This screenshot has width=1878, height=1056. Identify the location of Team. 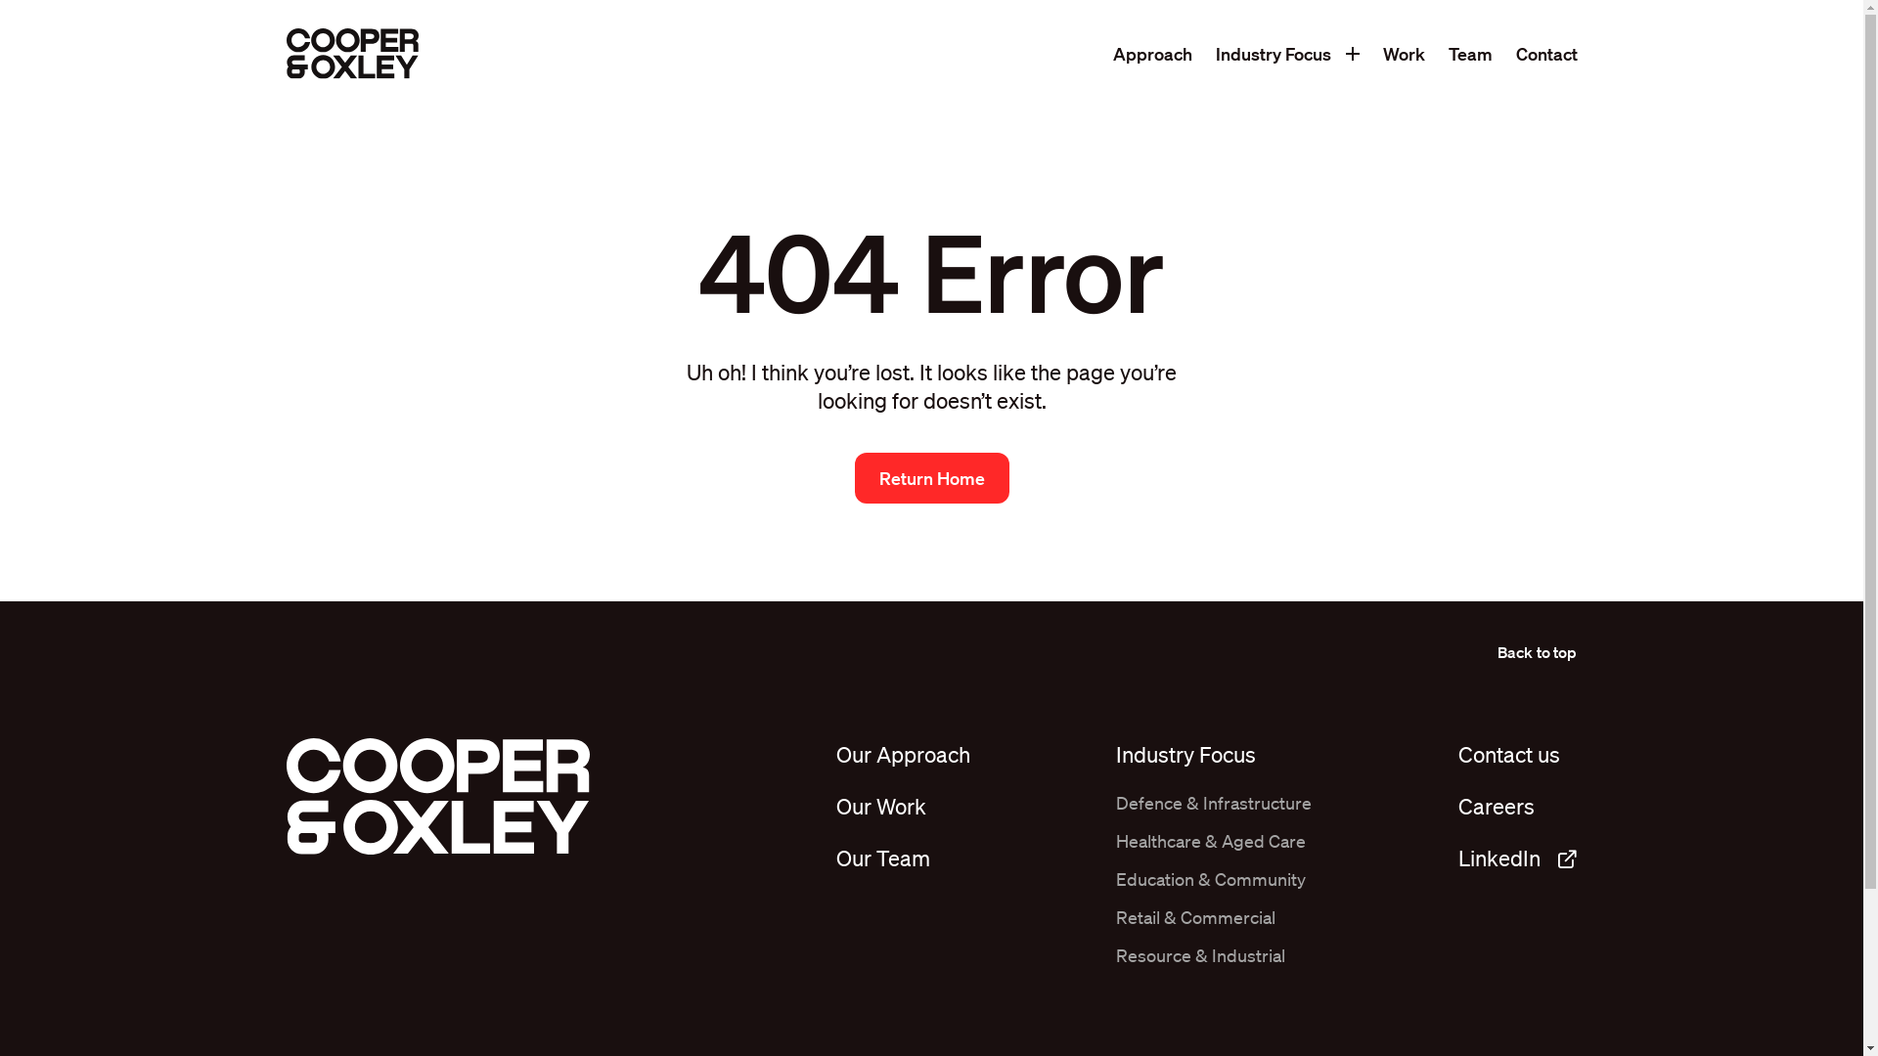
(1469, 55).